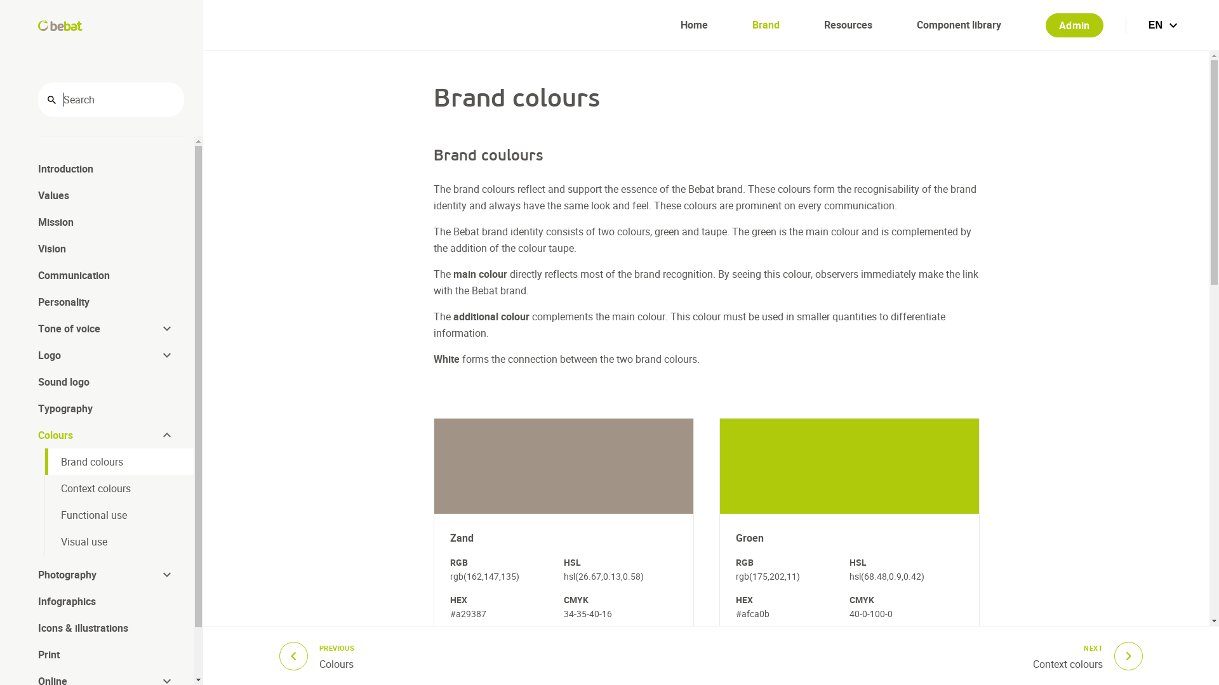 This screenshot has height=685, width=1219. Describe the element at coordinates (107, 655) in the screenshot. I see `Print` at that location.